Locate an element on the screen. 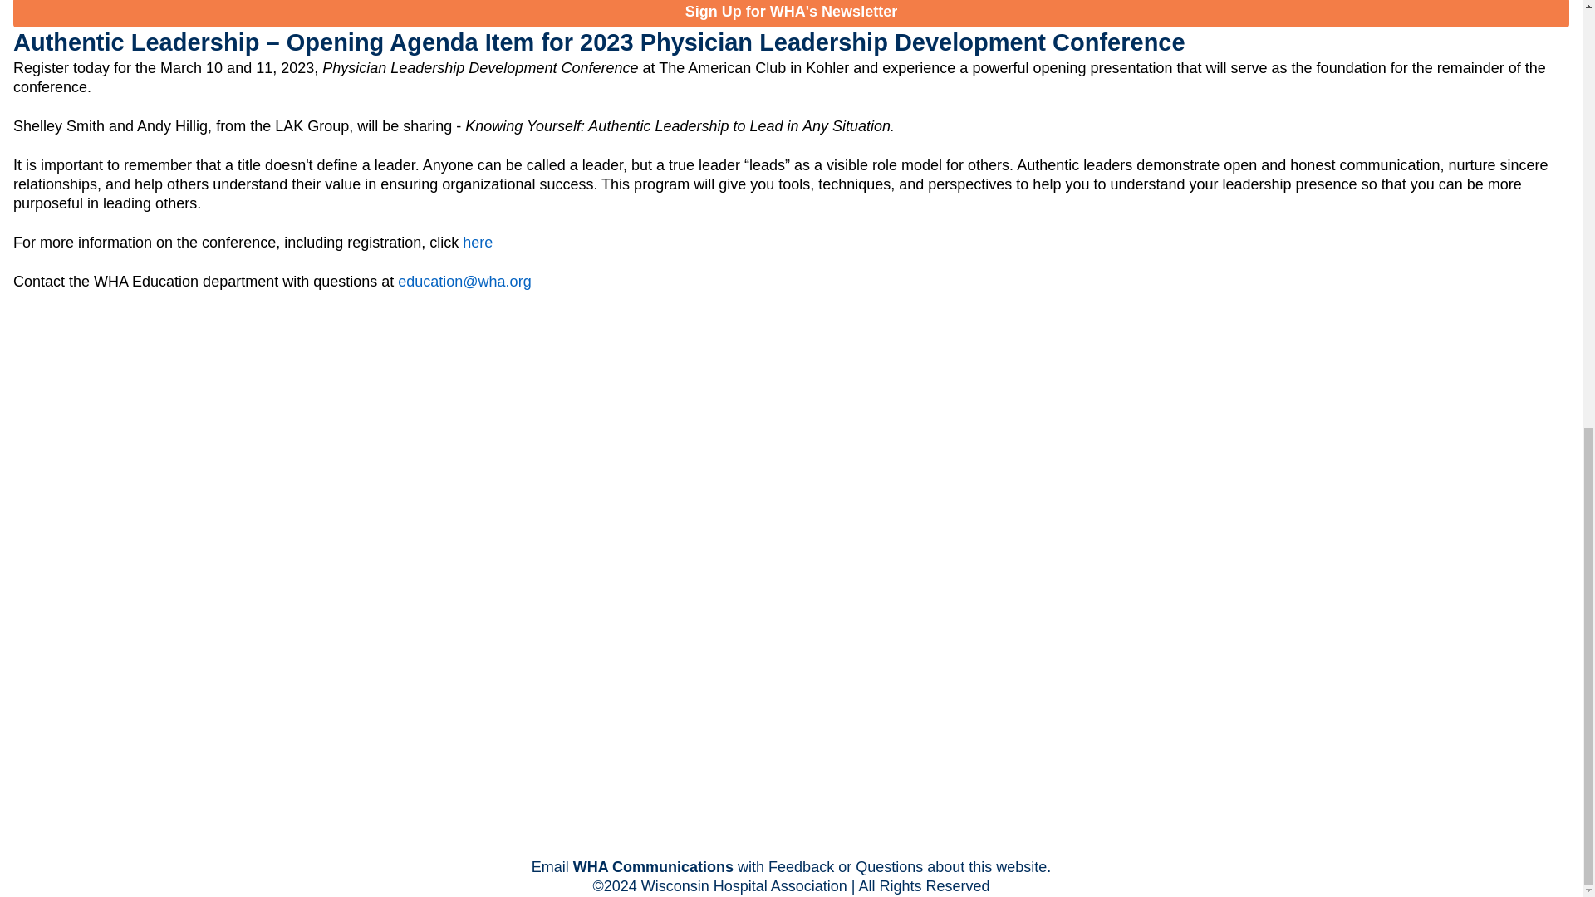 The image size is (1595, 897). Sign Up for WHA's Newsletter is located at coordinates (791, 13).